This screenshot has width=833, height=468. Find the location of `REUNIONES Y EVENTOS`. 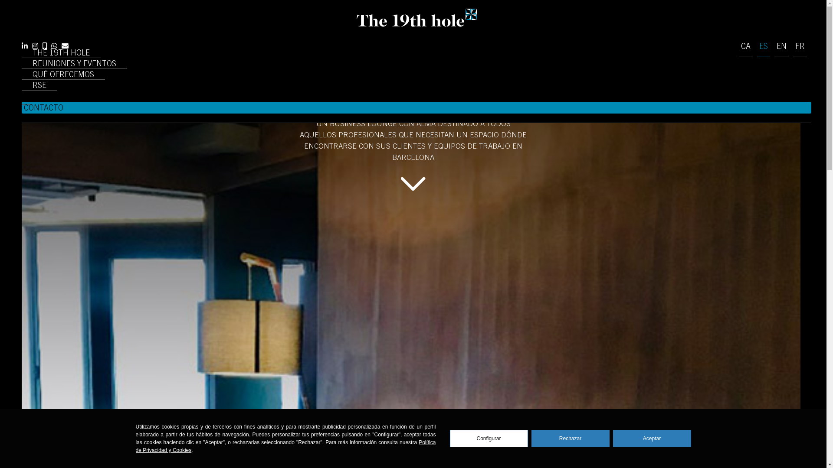

REUNIONES Y EVENTOS is located at coordinates (75, 65).